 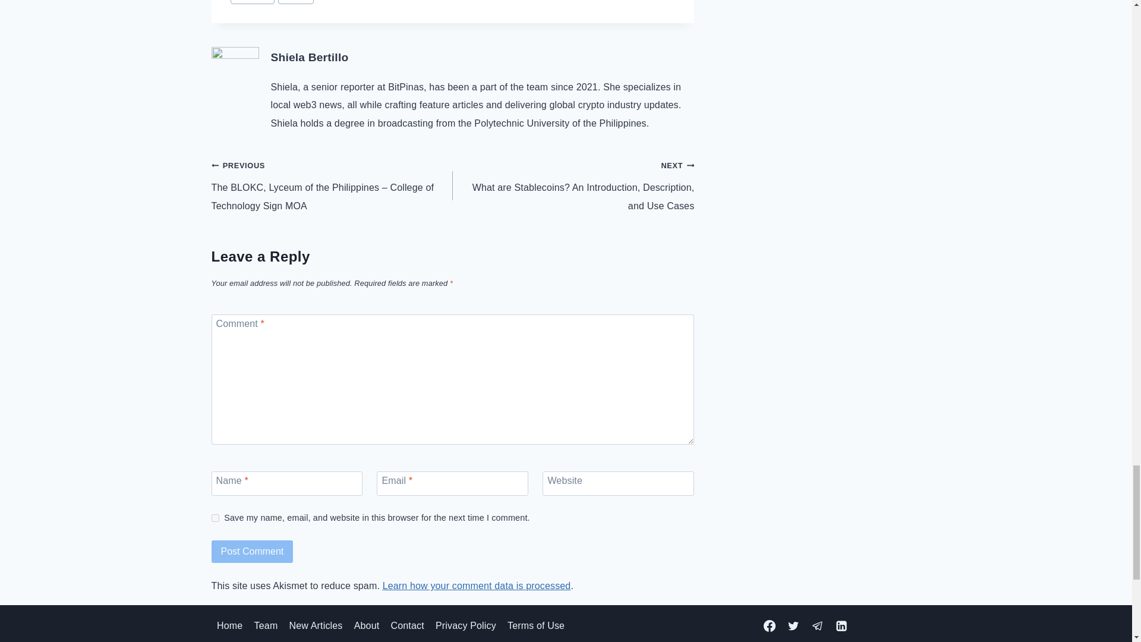 I want to click on Shiela Bertillo, so click(x=310, y=57).